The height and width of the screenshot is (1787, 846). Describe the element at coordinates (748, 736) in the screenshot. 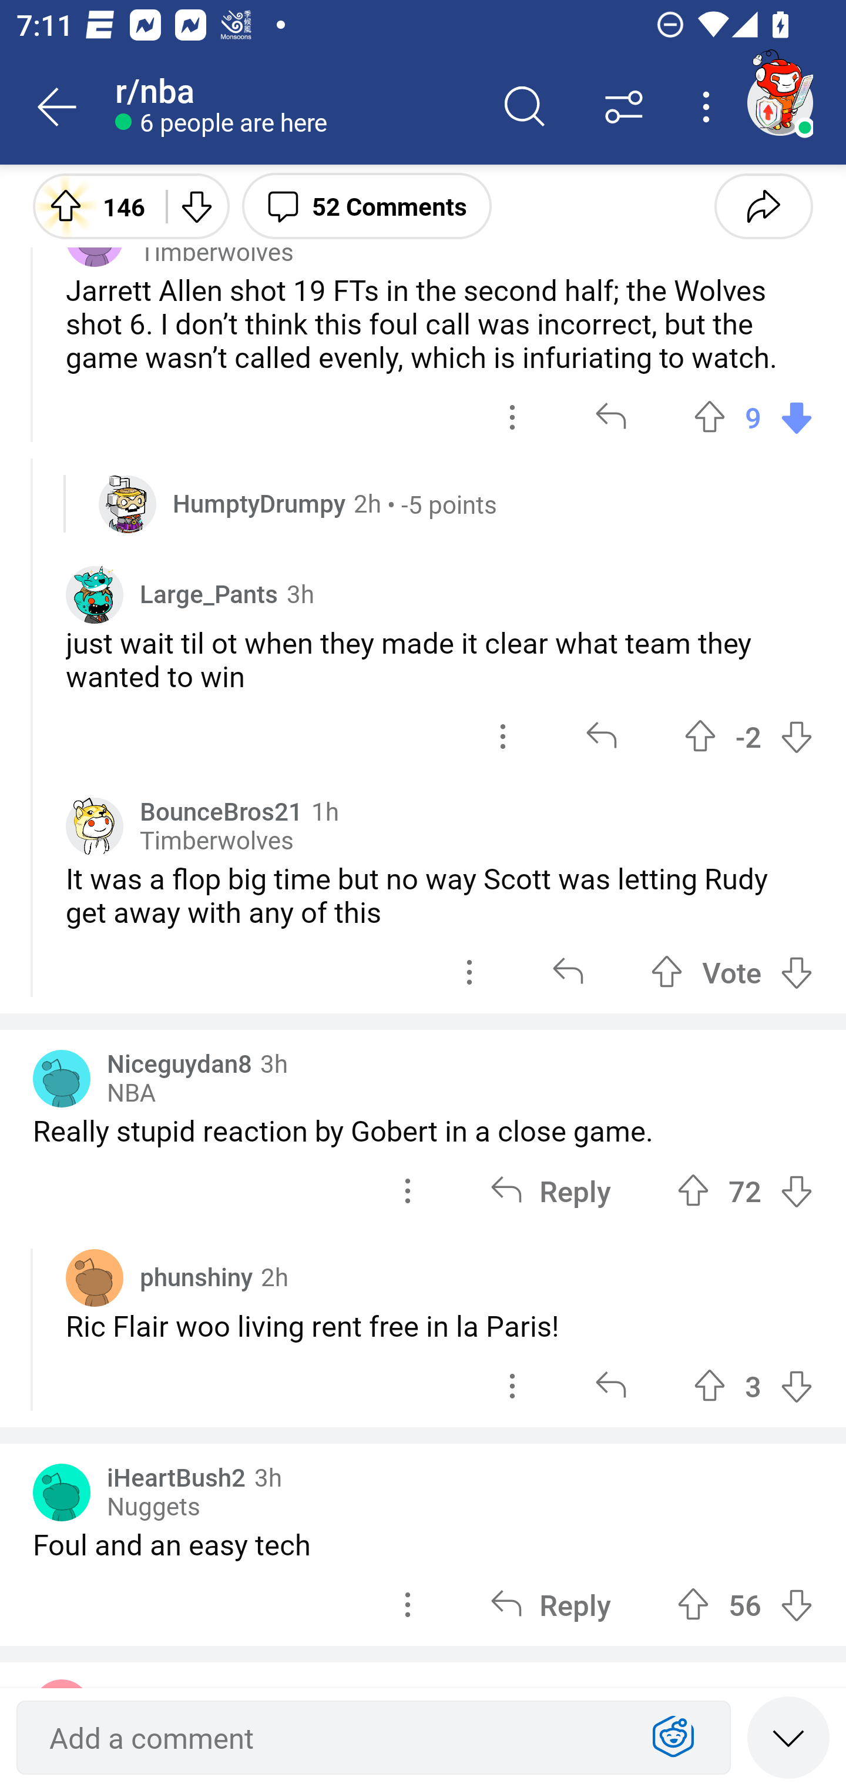

I see `Upvote -2 -2 votes Downvote` at that location.